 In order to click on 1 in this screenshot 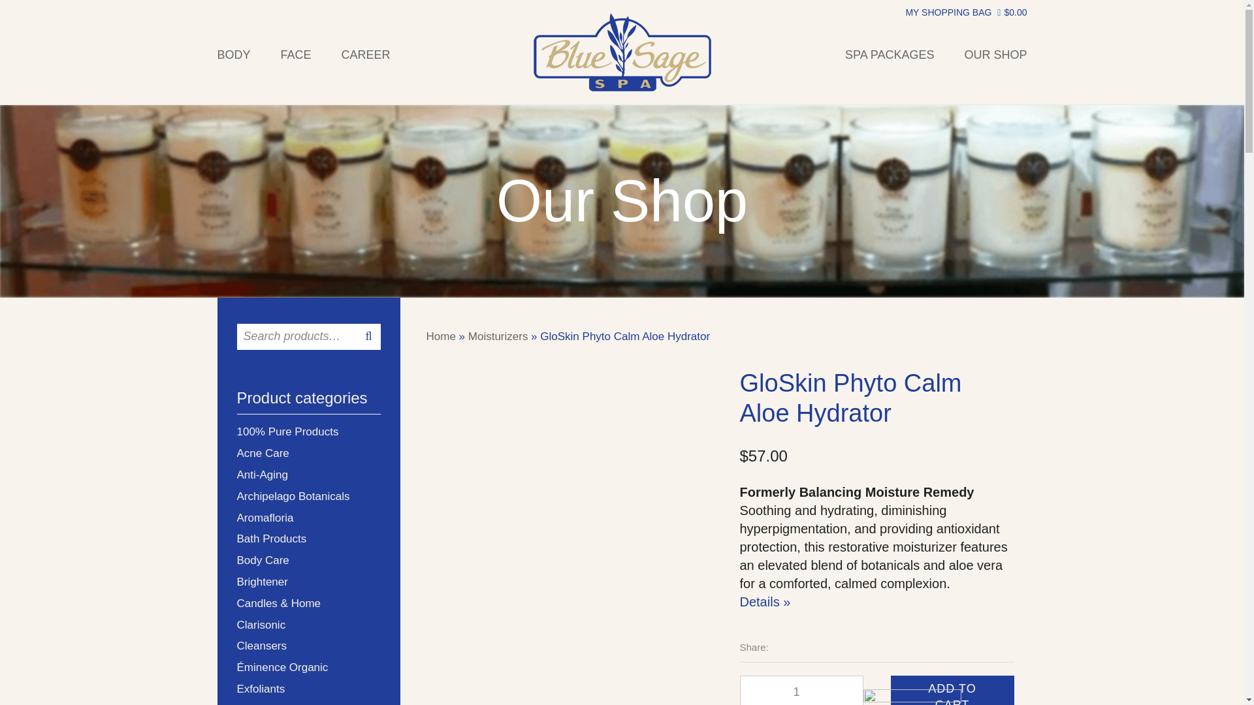, I will do `click(801, 690)`.